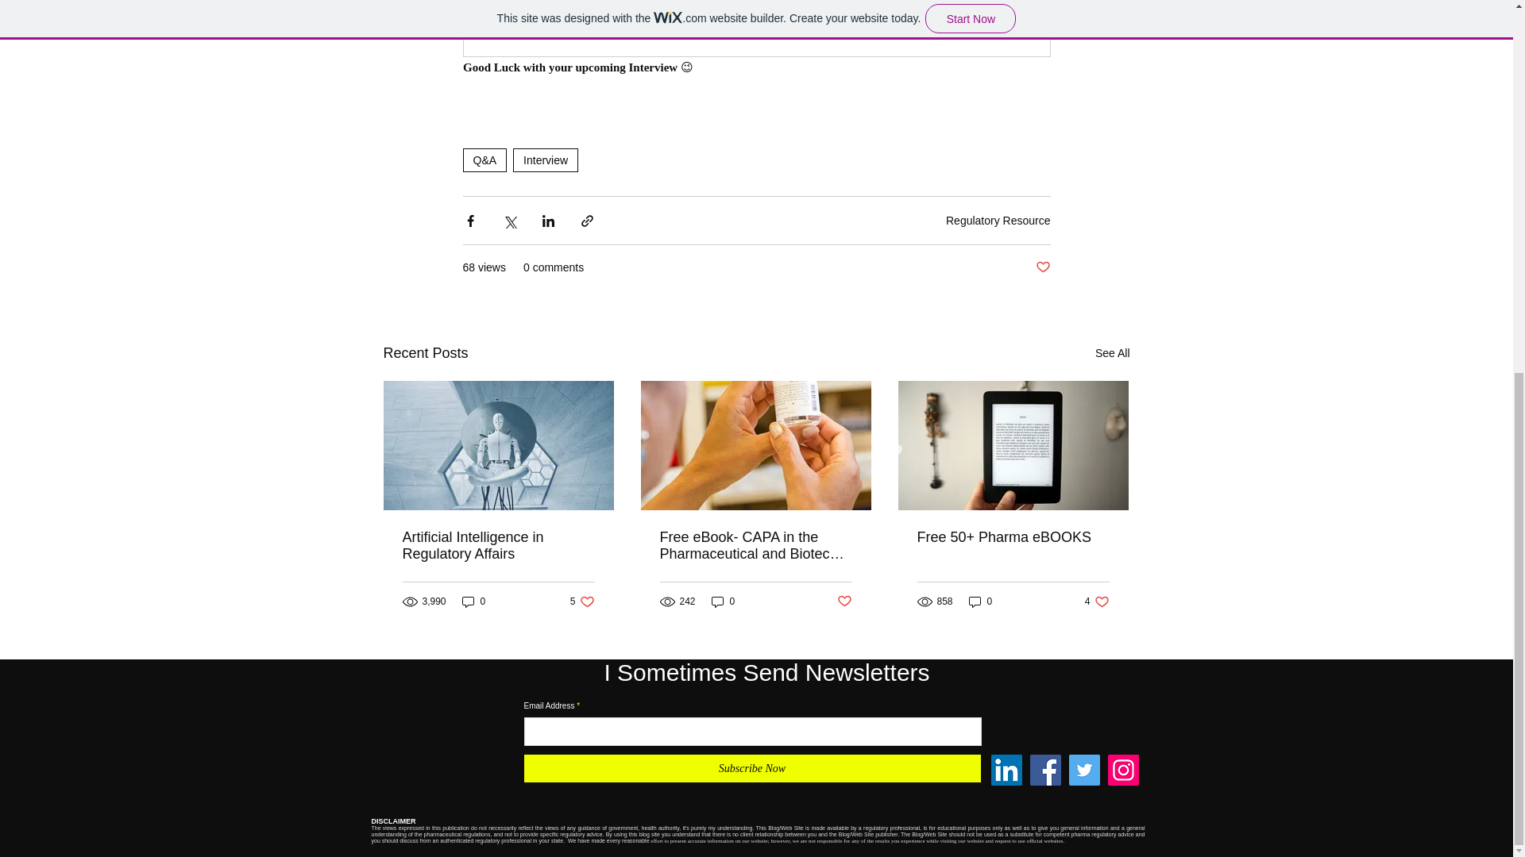 The height and width of the screenshot is (857, 1525). What do you see at coordinates (998, 221) in the screenshot?
I see `See All` at bounding box center [998, 221].